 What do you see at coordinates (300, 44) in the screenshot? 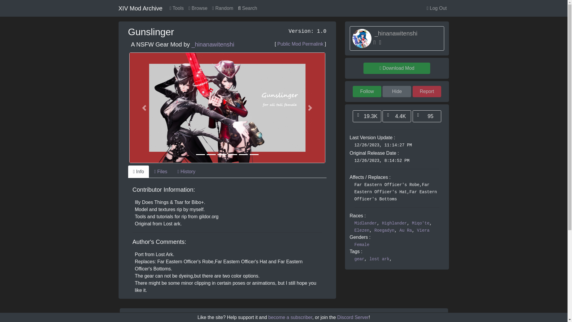
I see `Public Mod Permalink` at bounding box center [300, 44].